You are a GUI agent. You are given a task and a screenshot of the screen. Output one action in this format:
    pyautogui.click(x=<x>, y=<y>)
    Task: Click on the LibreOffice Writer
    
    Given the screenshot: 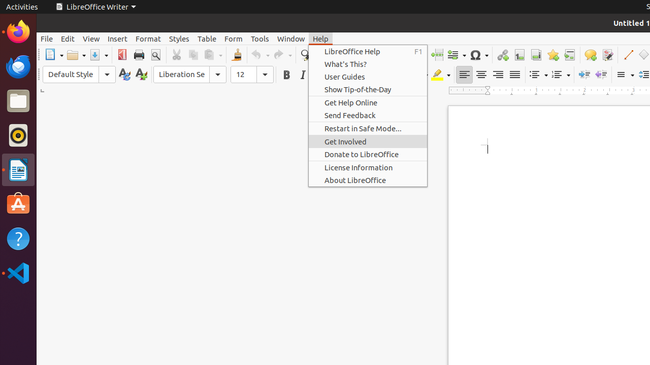 What is the action you would take?
    pyautogui.click(x=95, y=7)
    